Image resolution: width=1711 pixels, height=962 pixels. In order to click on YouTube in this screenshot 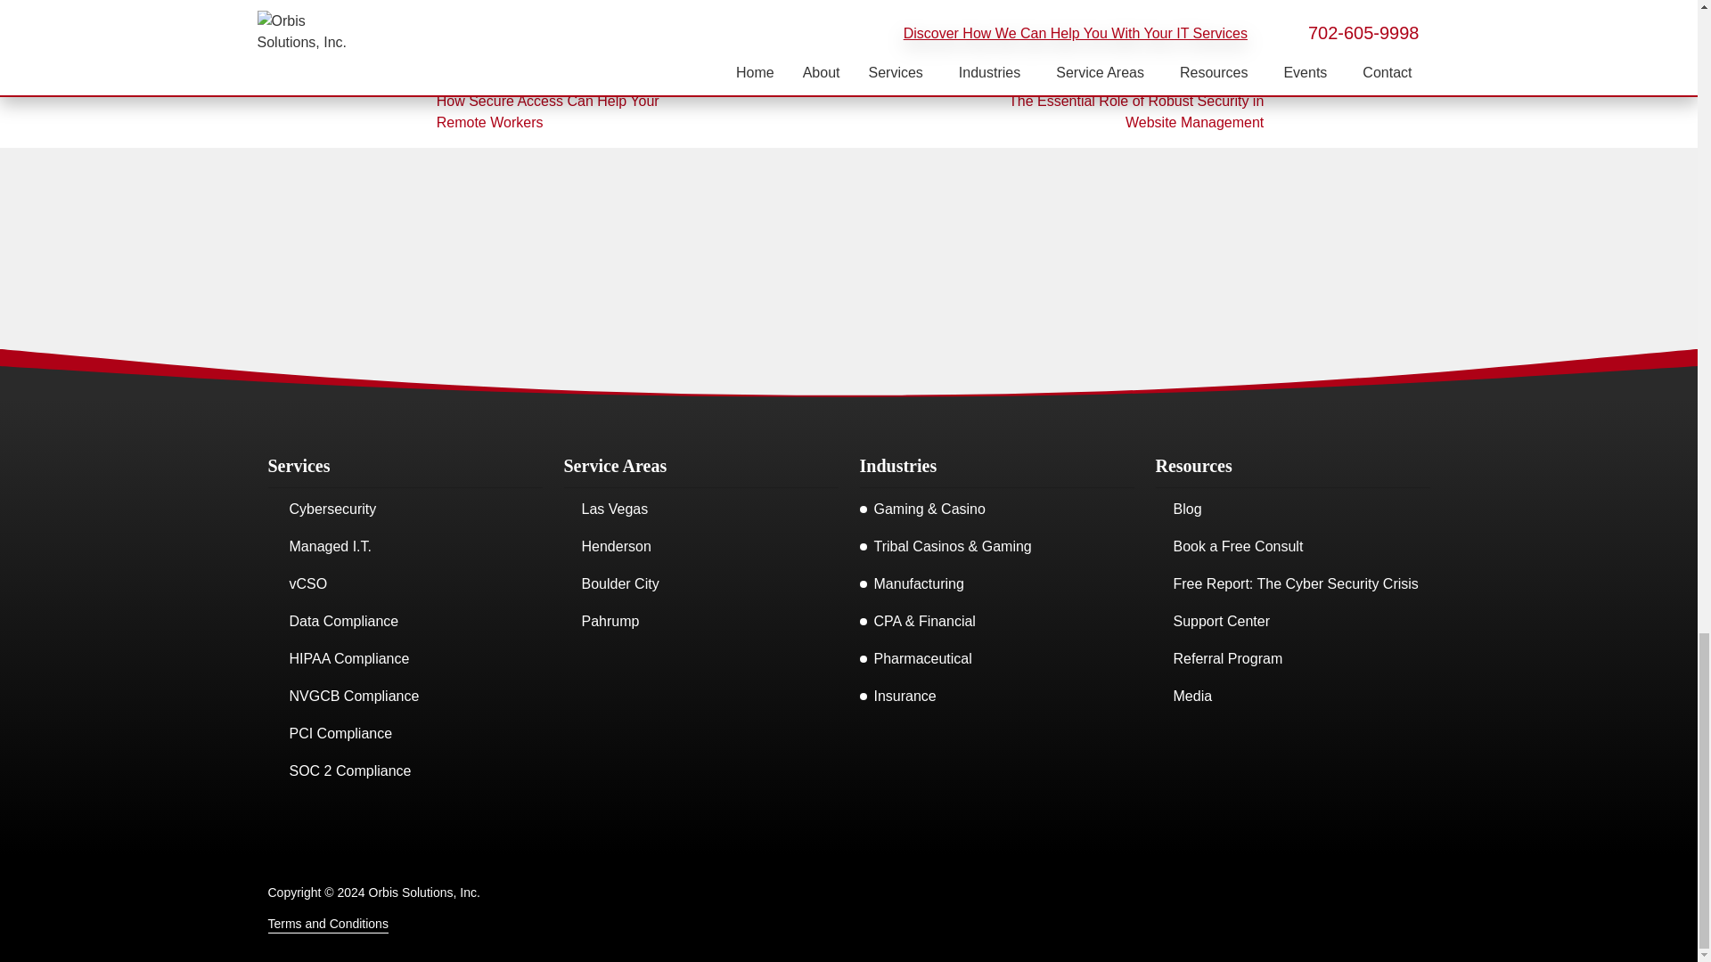, I will do `click(868, 909)`.